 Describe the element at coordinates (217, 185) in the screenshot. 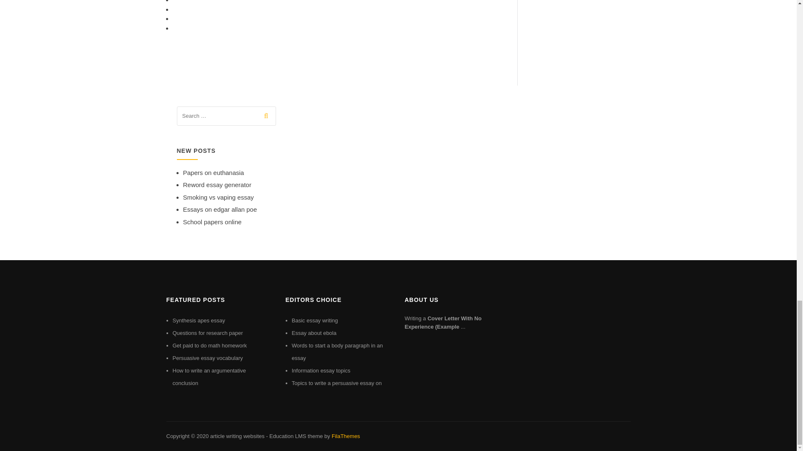

I see `Reword essay generator` at that location.